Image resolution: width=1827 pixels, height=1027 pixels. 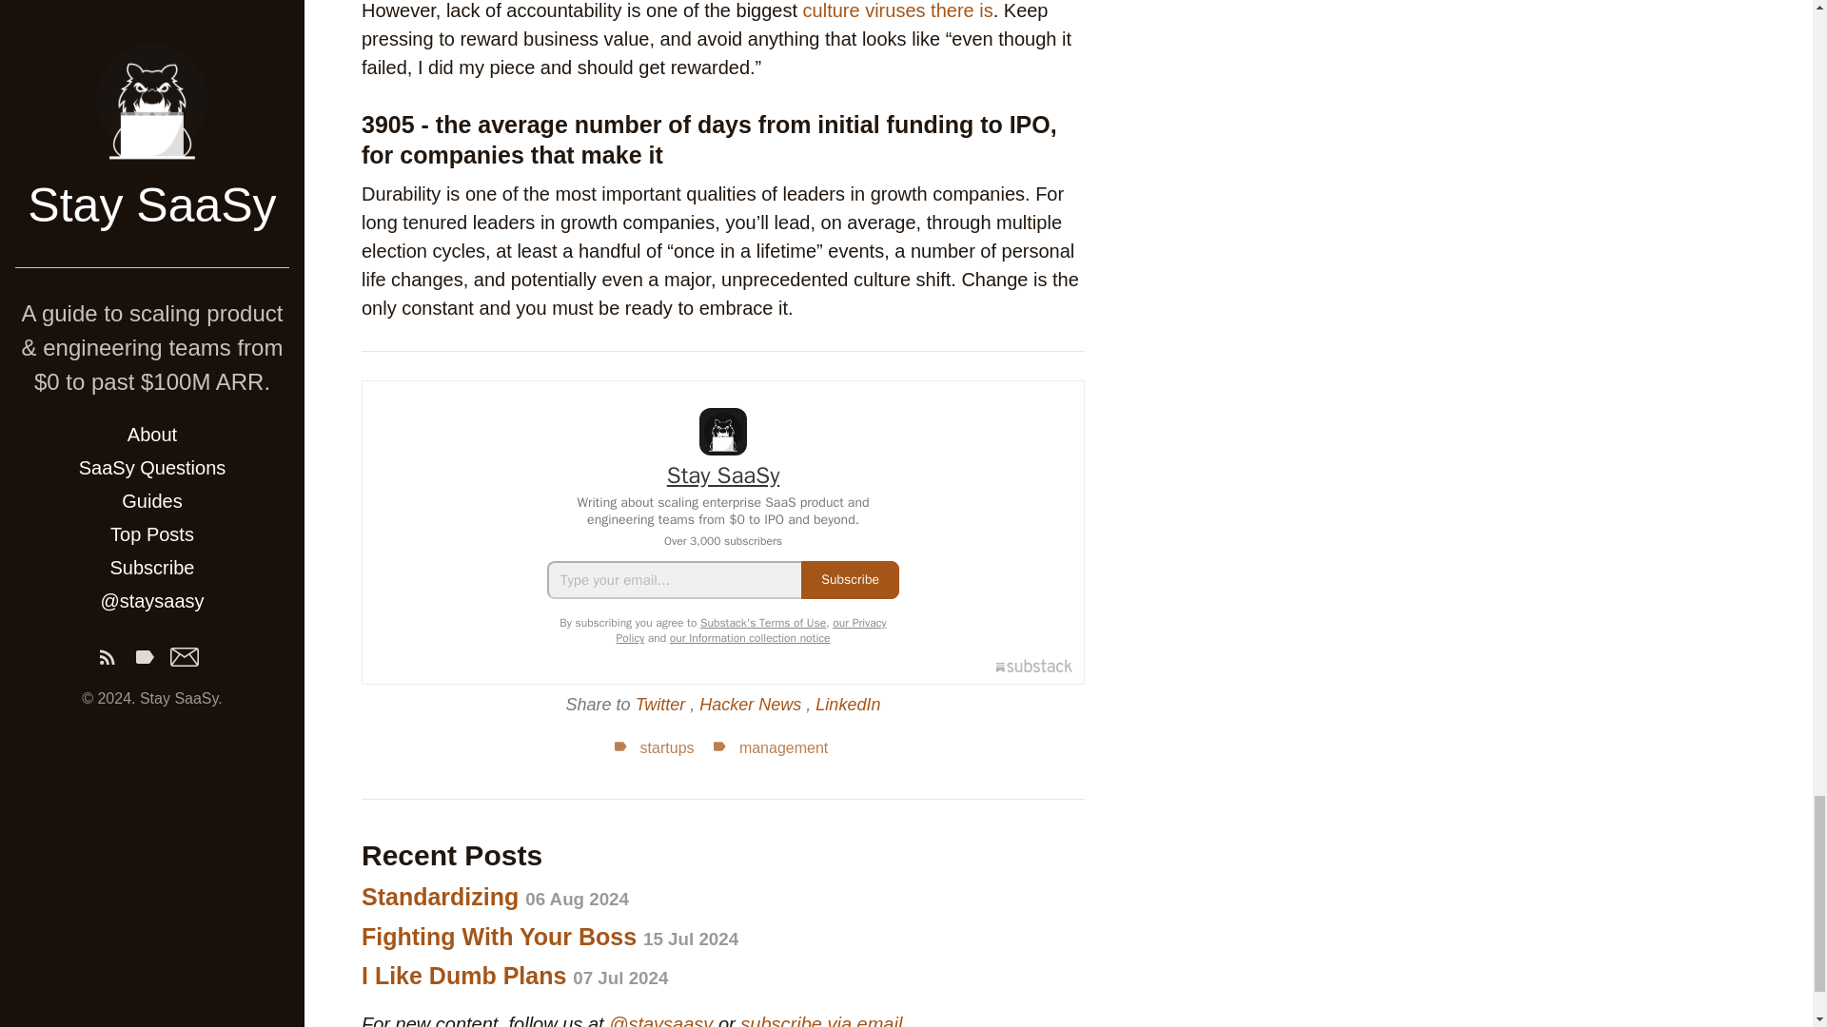 What do you see at coordinates (495, 896) in the screenshot?
I see `Standardizing 06 Aug 2024` at bounding box center [495, 896].